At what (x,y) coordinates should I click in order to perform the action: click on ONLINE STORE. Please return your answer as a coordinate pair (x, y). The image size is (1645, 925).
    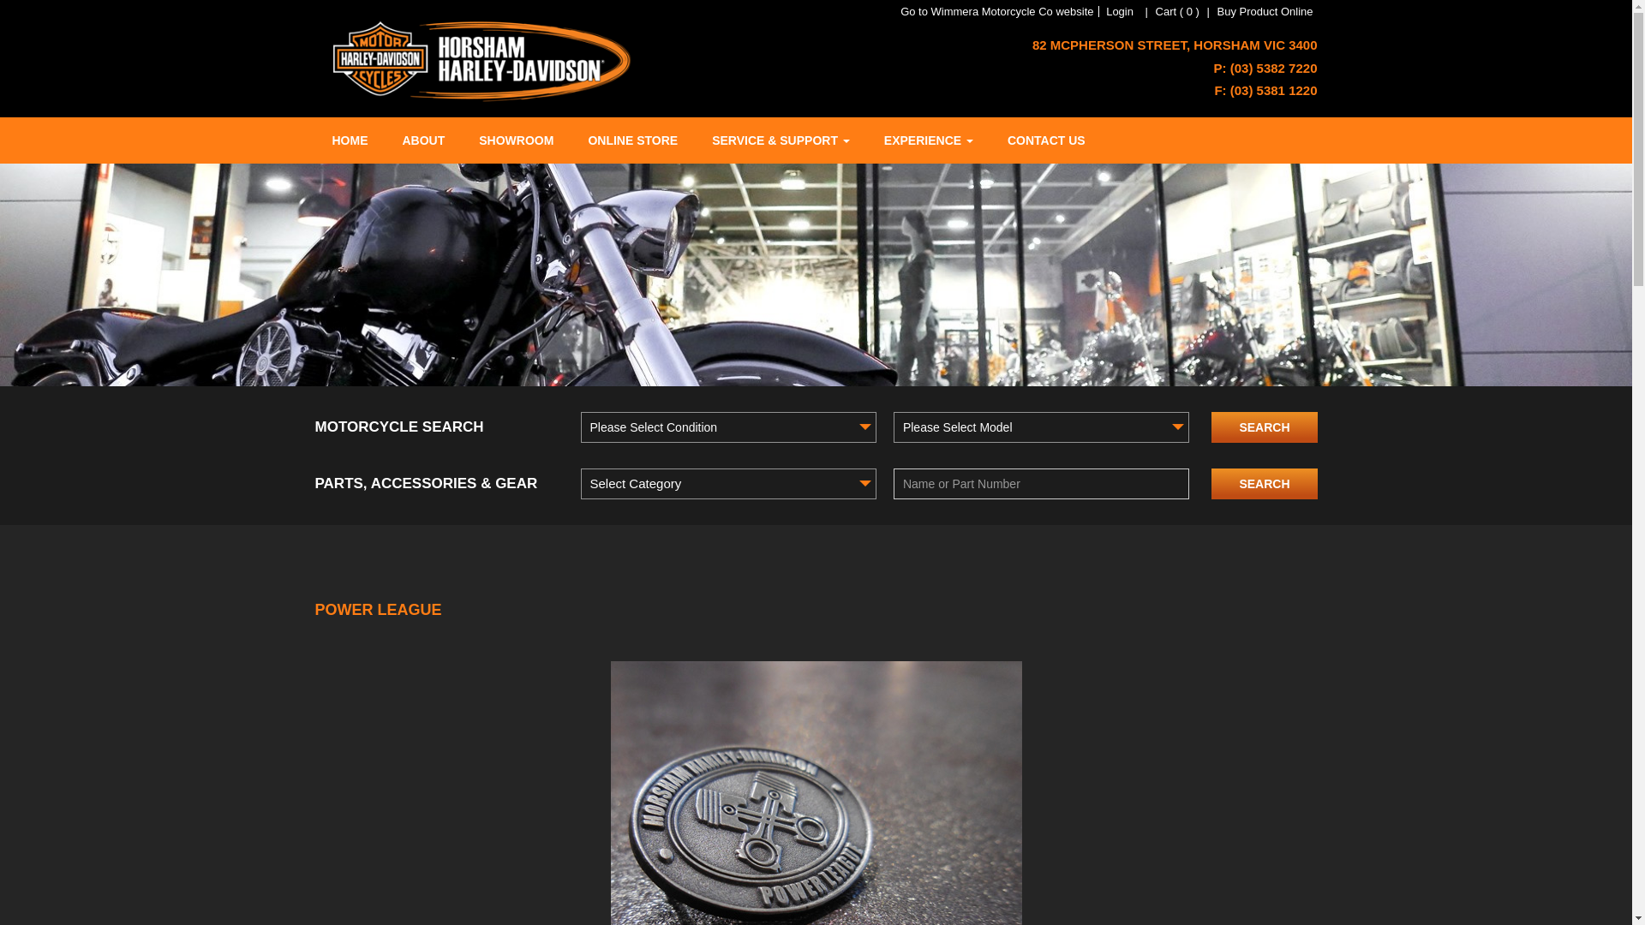
    Looking at the image, I should click on (632, 140).